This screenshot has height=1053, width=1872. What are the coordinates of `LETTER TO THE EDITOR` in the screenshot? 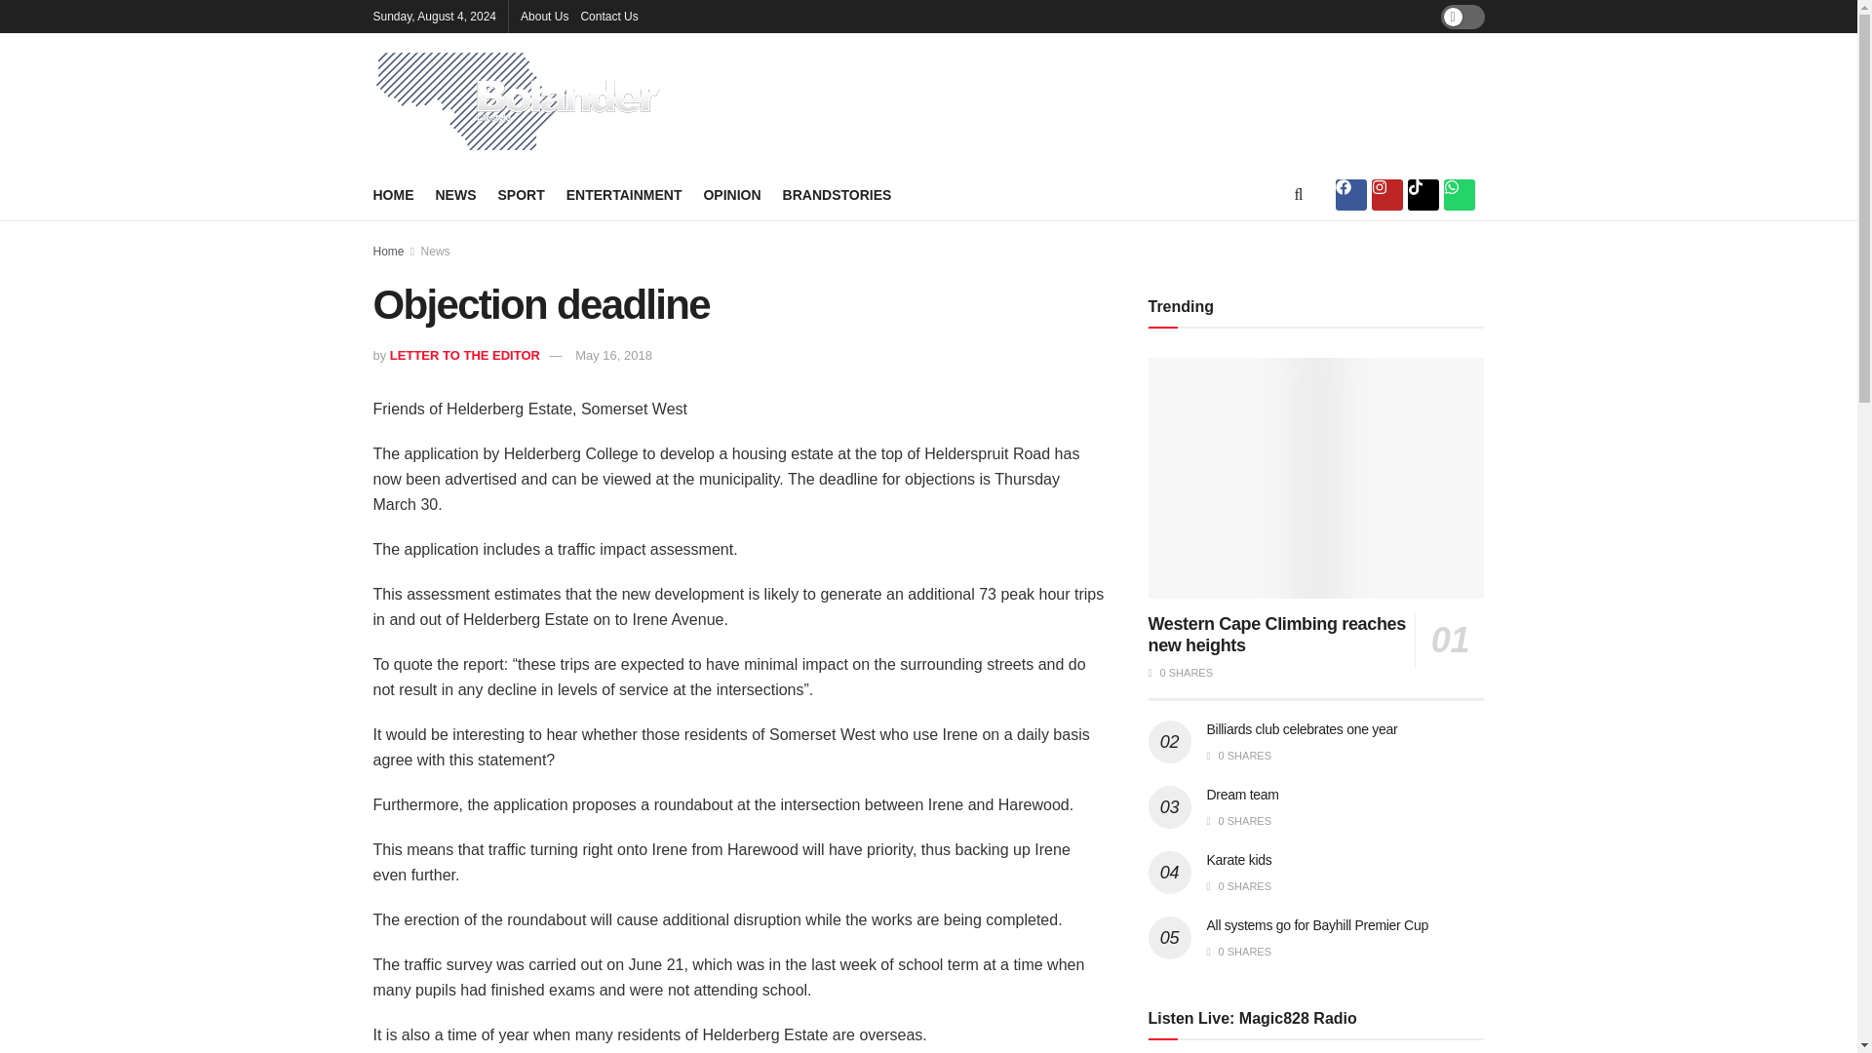 It's located at (464, 355).